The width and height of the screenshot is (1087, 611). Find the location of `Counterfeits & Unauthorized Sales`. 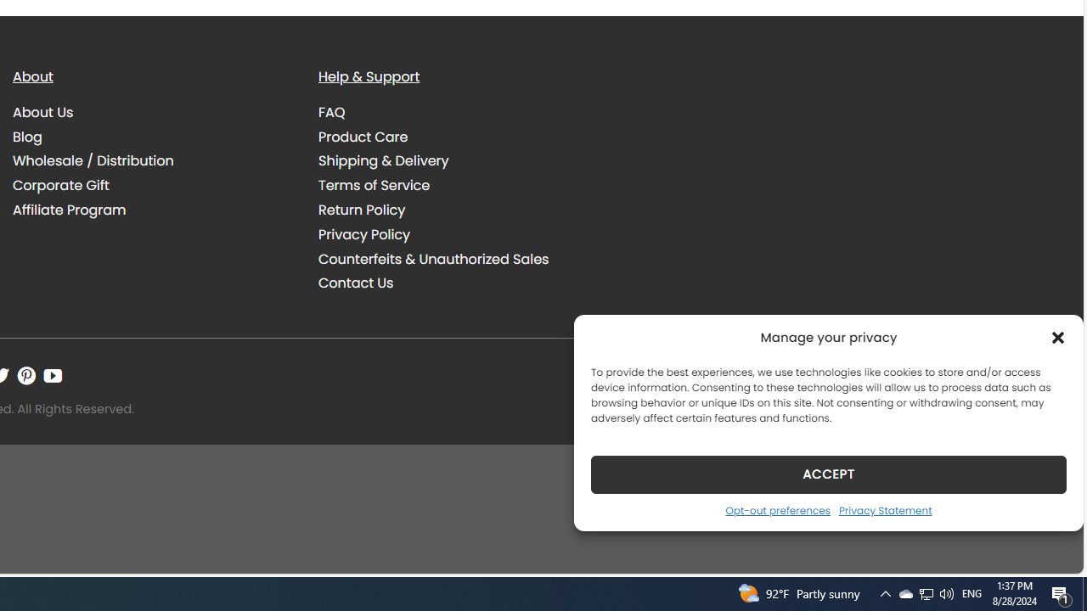

Counterfeits & Unauthorized Sales is located at coordinates (459, 259).